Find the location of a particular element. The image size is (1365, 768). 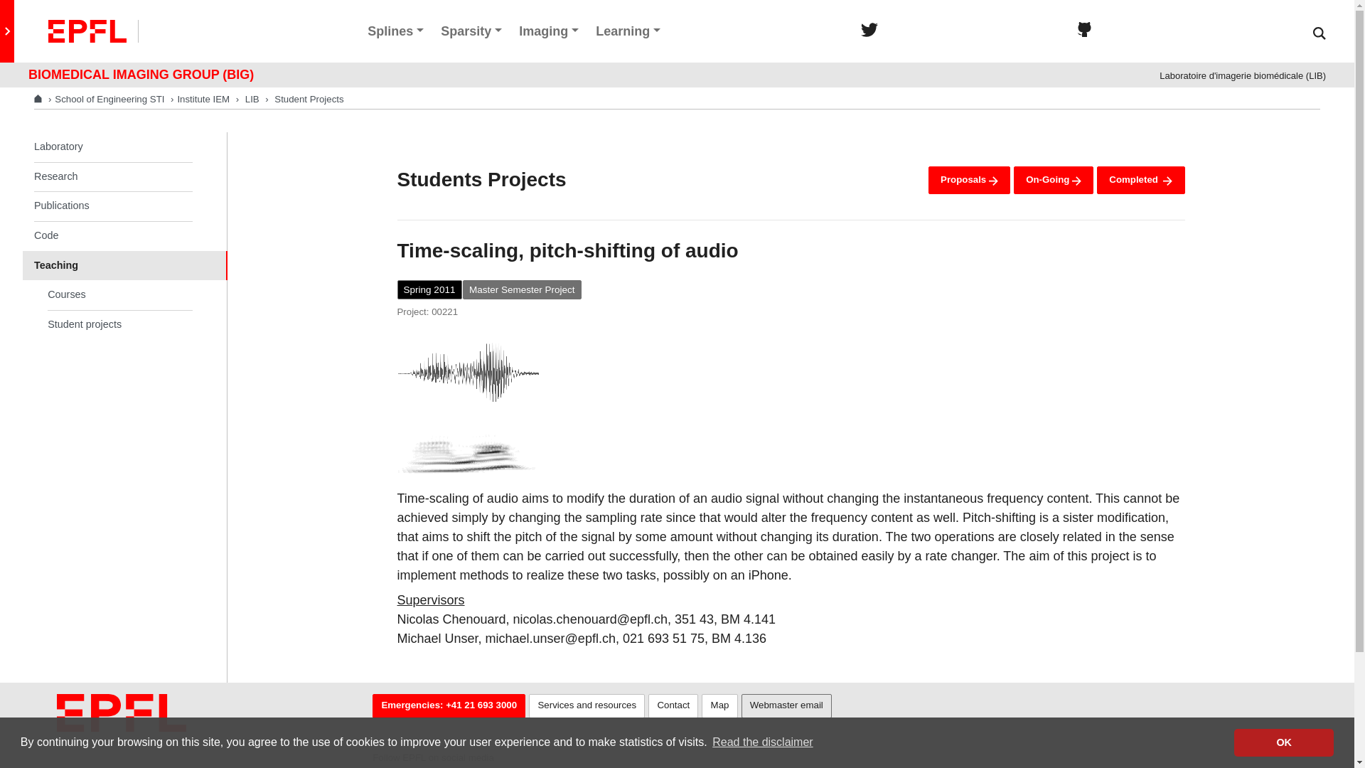

IEM is located at coordinates (203, 98).